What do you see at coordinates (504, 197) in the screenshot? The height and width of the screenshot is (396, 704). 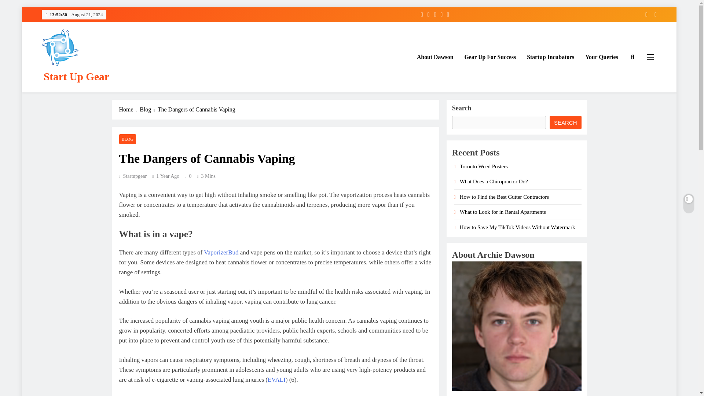 I see `How to Find the Best Gutter Contractors` at bounding box center [504, 197].